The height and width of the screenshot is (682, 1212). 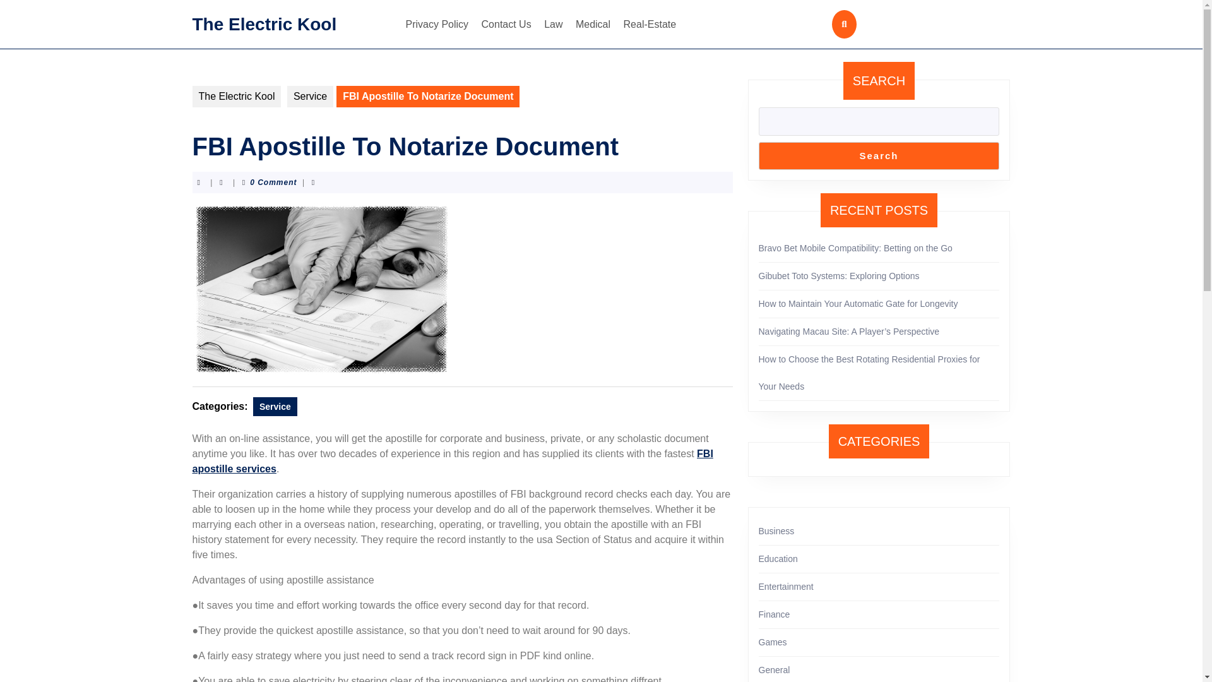 I want to click on Education, so click(x=778, y=558).